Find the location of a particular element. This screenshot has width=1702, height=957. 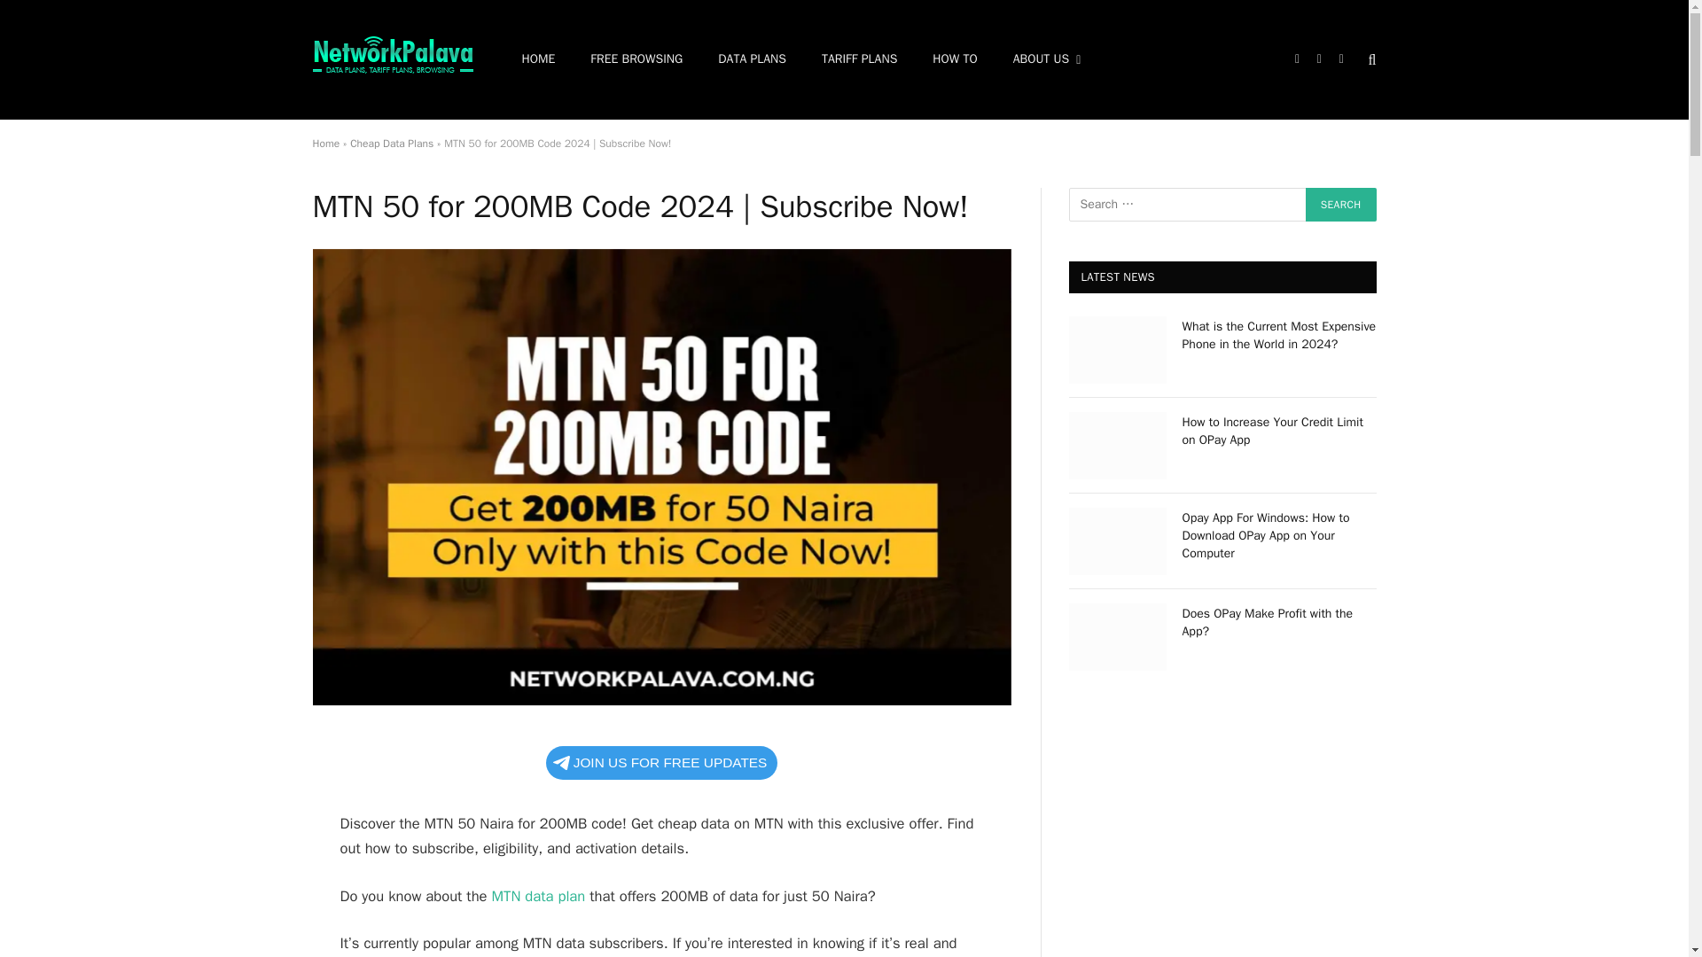

Cheap Data Plans is located at coordinates (392, 144).